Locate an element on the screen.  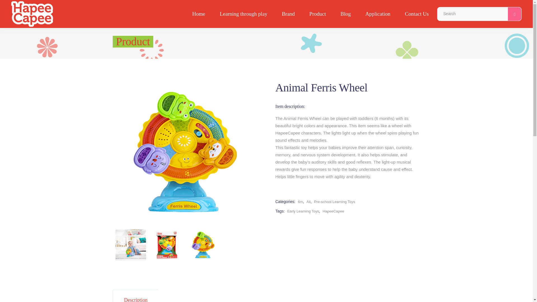
AnimalFerrisWheel is located at coordinates (131, 245).